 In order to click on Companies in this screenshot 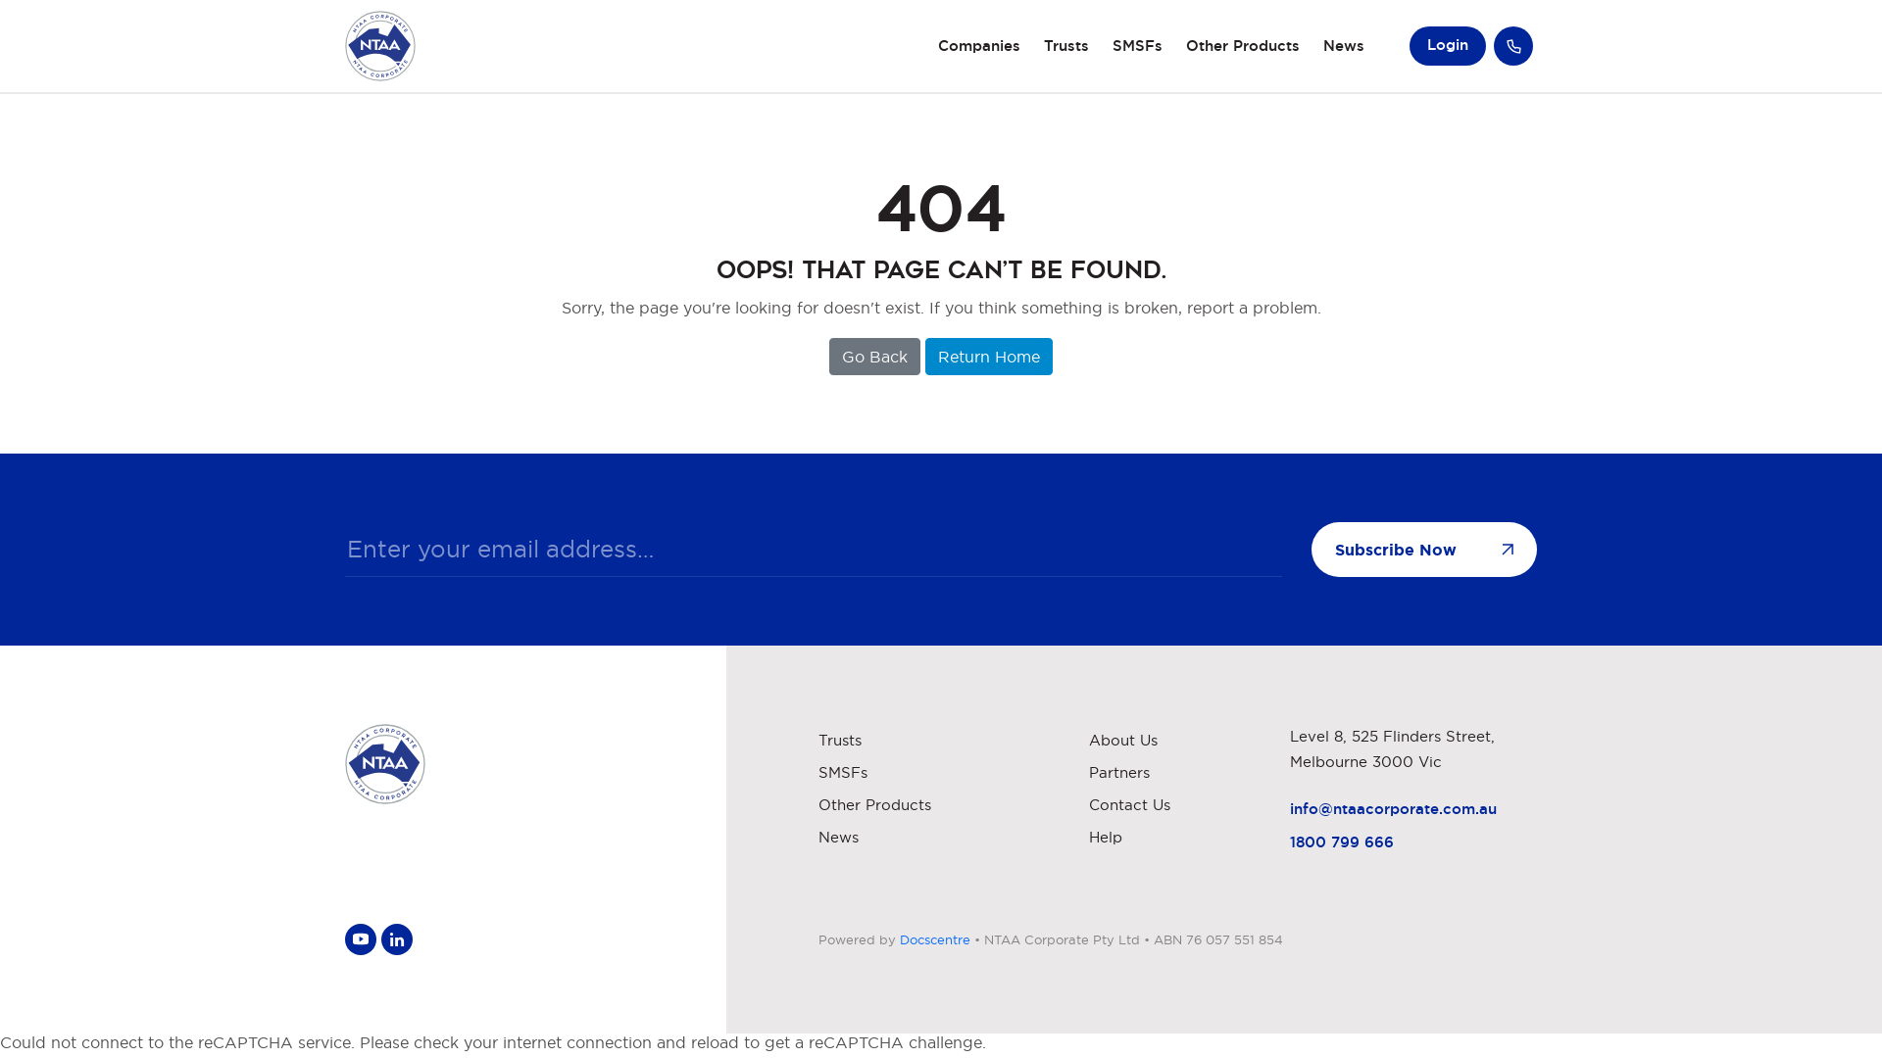, I will do `click(979, 47)`.